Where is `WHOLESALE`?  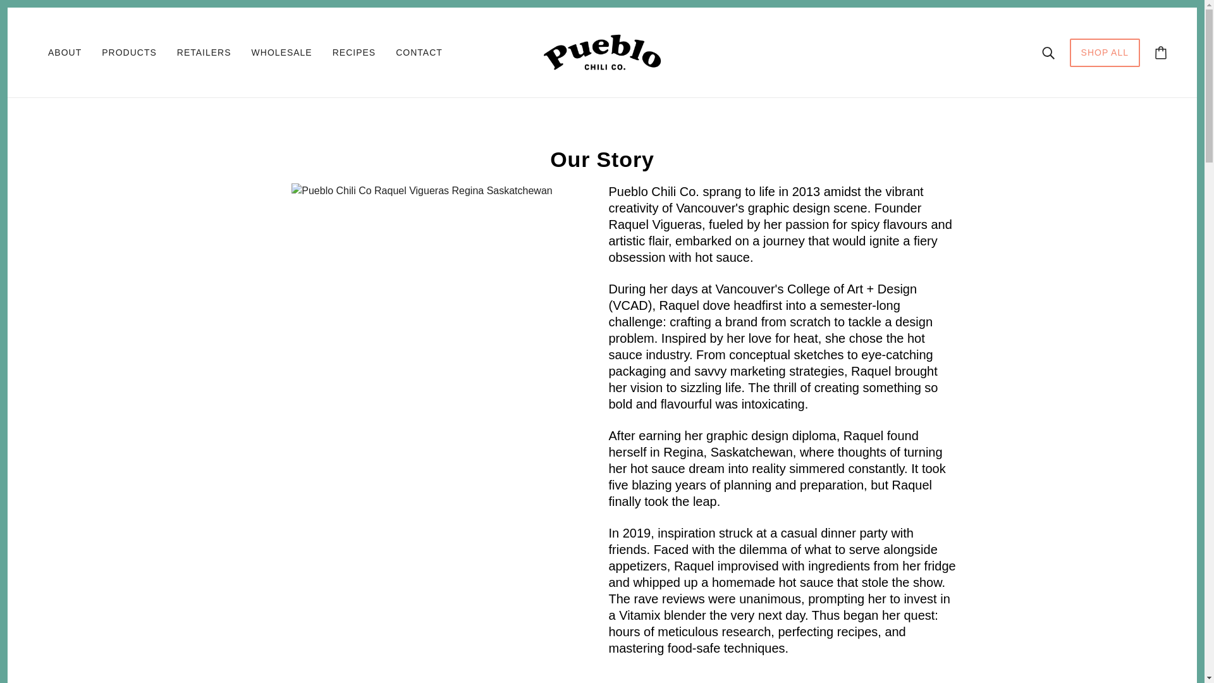 WHOLESALE is located at coordinates (282, 52).